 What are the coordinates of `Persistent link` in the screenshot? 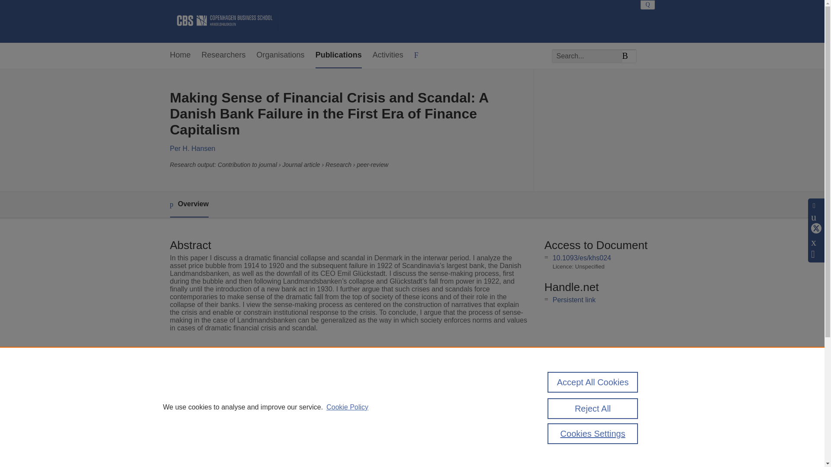 It's located at (574, 300).